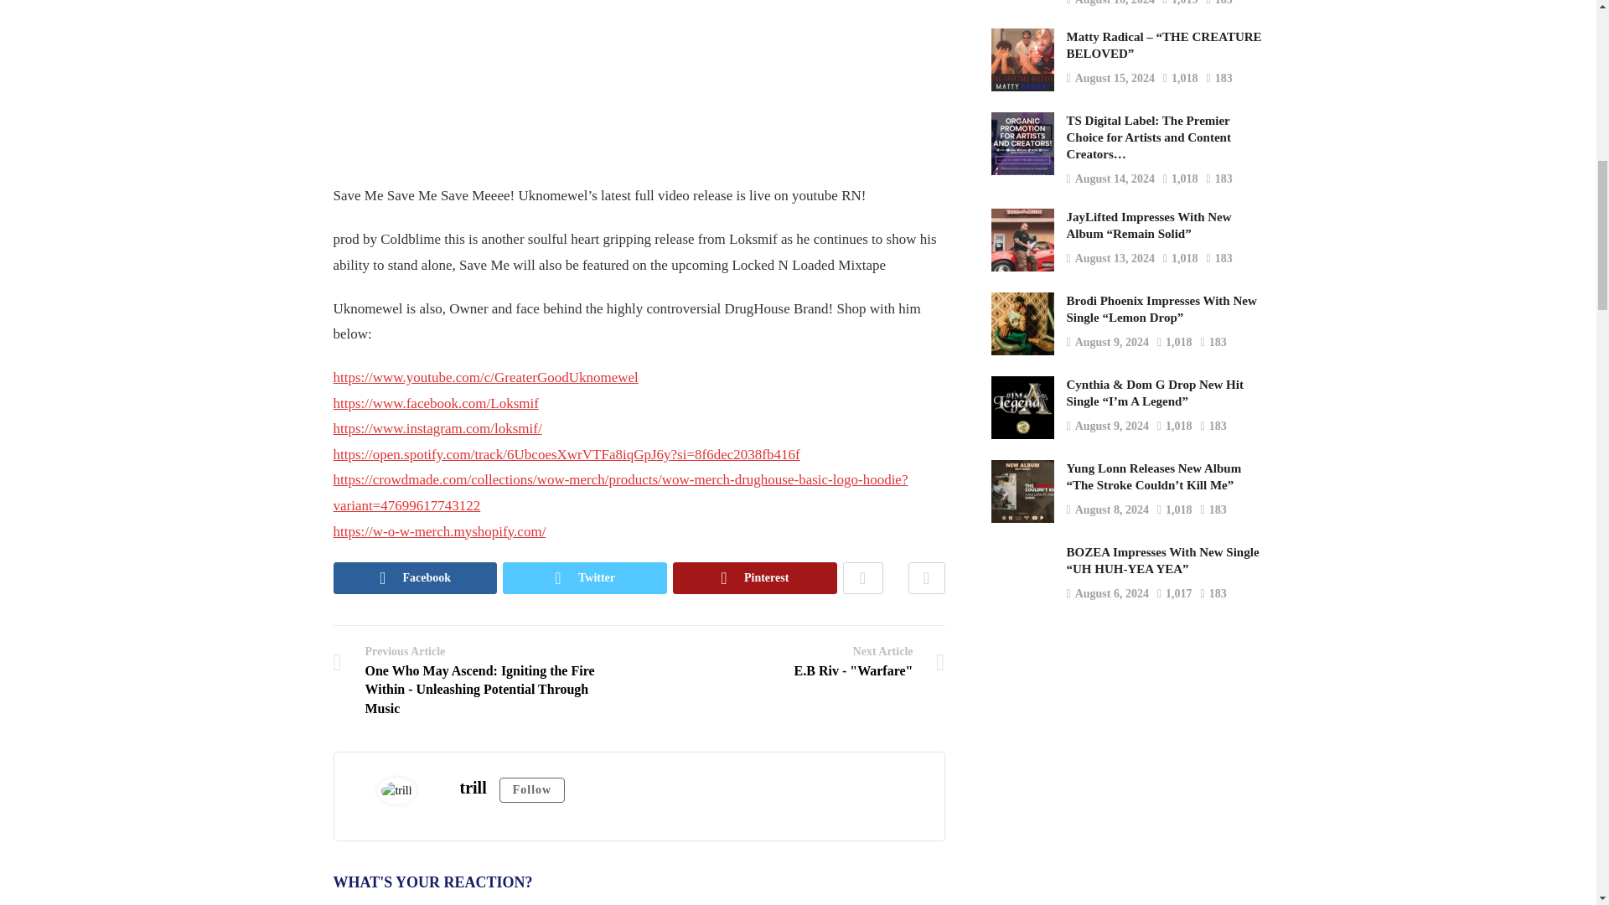 This screenshot has height=905, width=1609. Describe the element at coordinates (415, 577) in the screenshot. I see `Facebook` at that location.